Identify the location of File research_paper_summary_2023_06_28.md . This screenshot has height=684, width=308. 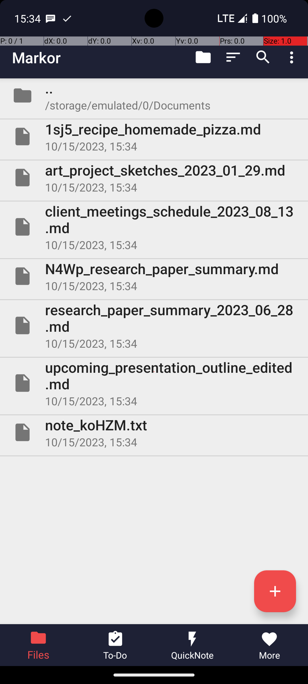
(154, 325).